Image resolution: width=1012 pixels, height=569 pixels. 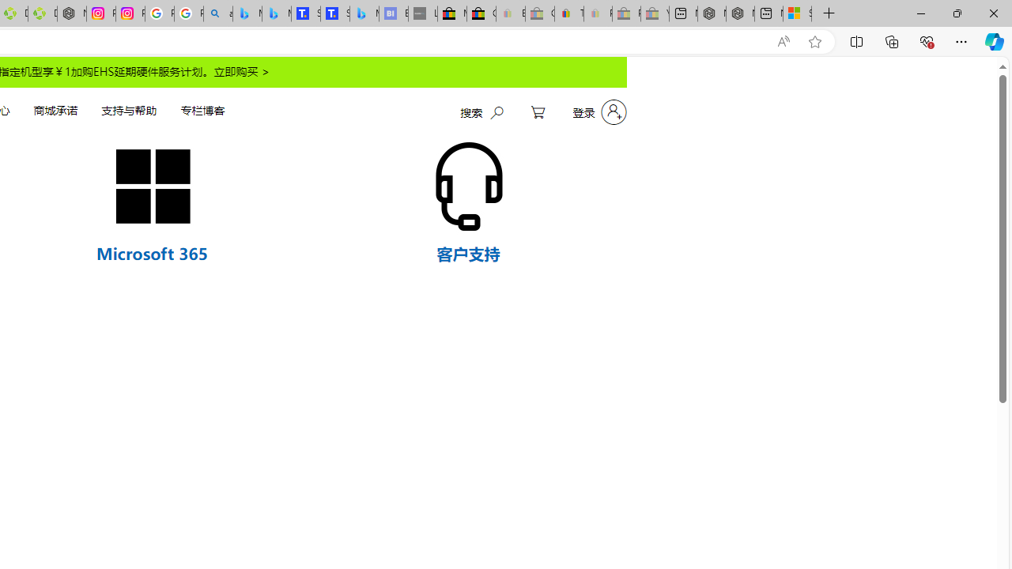 I want to click on Sign in to your Microsoft account, so click(x=797, y=14).